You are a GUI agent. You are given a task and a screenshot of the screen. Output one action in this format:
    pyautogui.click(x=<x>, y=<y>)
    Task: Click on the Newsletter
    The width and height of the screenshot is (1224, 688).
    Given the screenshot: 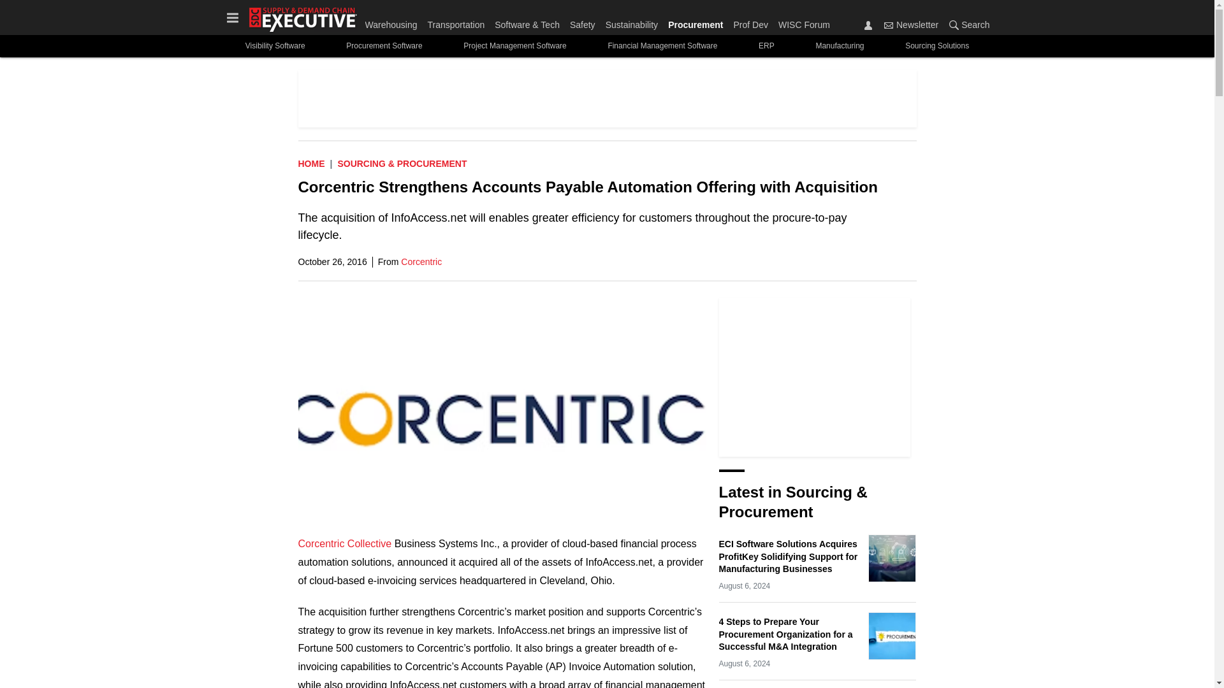 What is the action you would take?
    pyautogui.click(x=911, y=24)
    